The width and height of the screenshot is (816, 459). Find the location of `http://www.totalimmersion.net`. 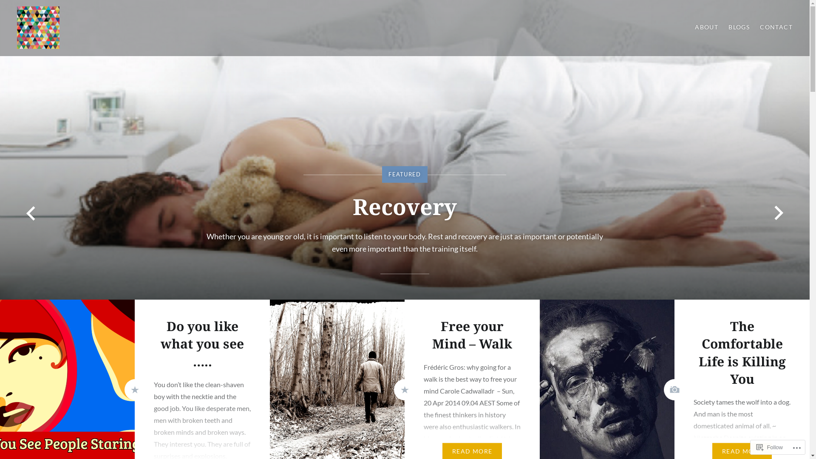

http://www.totalimmersion.net is located at coordinates (357, 224).